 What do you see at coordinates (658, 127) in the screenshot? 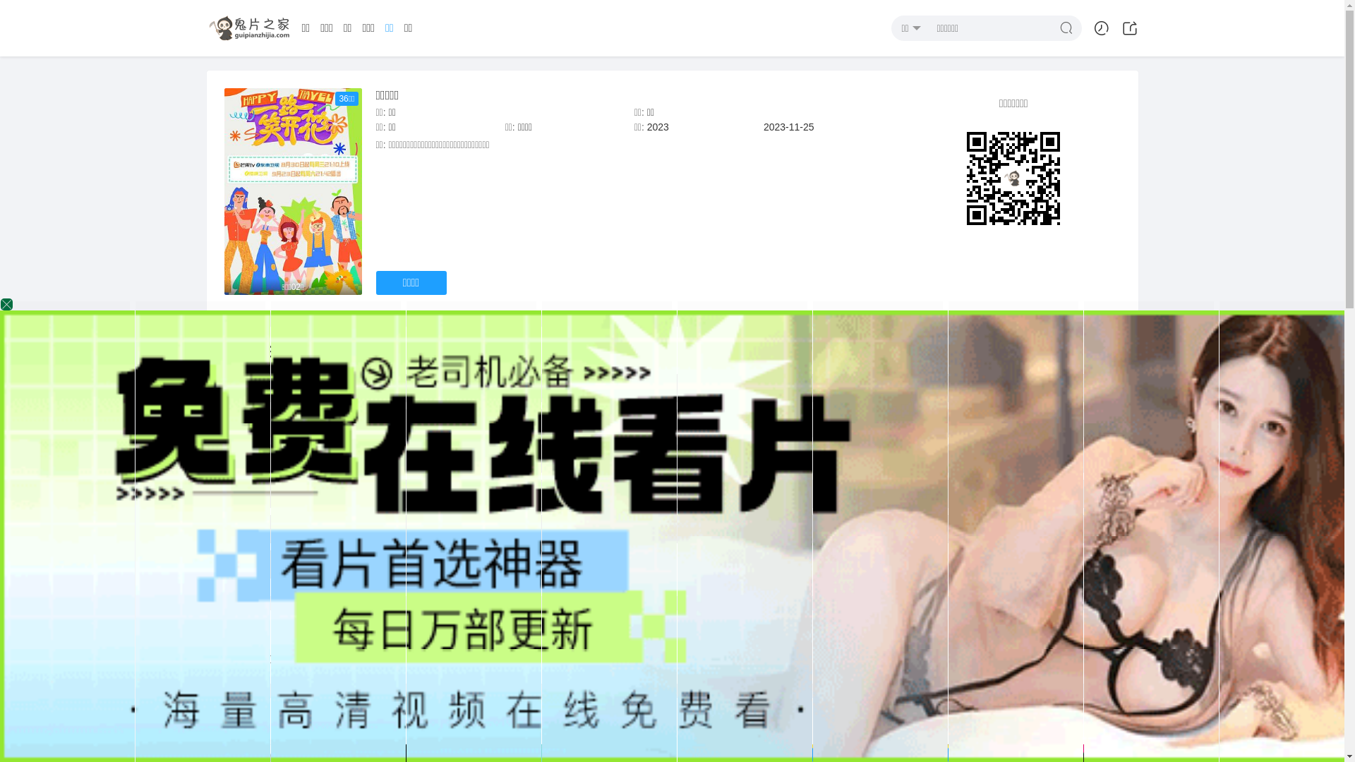
I see `2023` at bounding box center [658, 127].